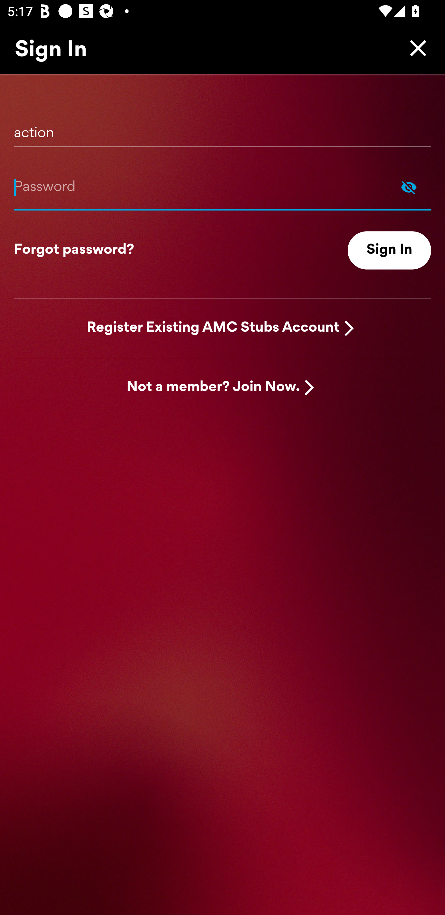 Image resolution: width=445 pixels, height=915 pixels. I want to click on Register Existing AMC Stubs Account, so click(213, 328).